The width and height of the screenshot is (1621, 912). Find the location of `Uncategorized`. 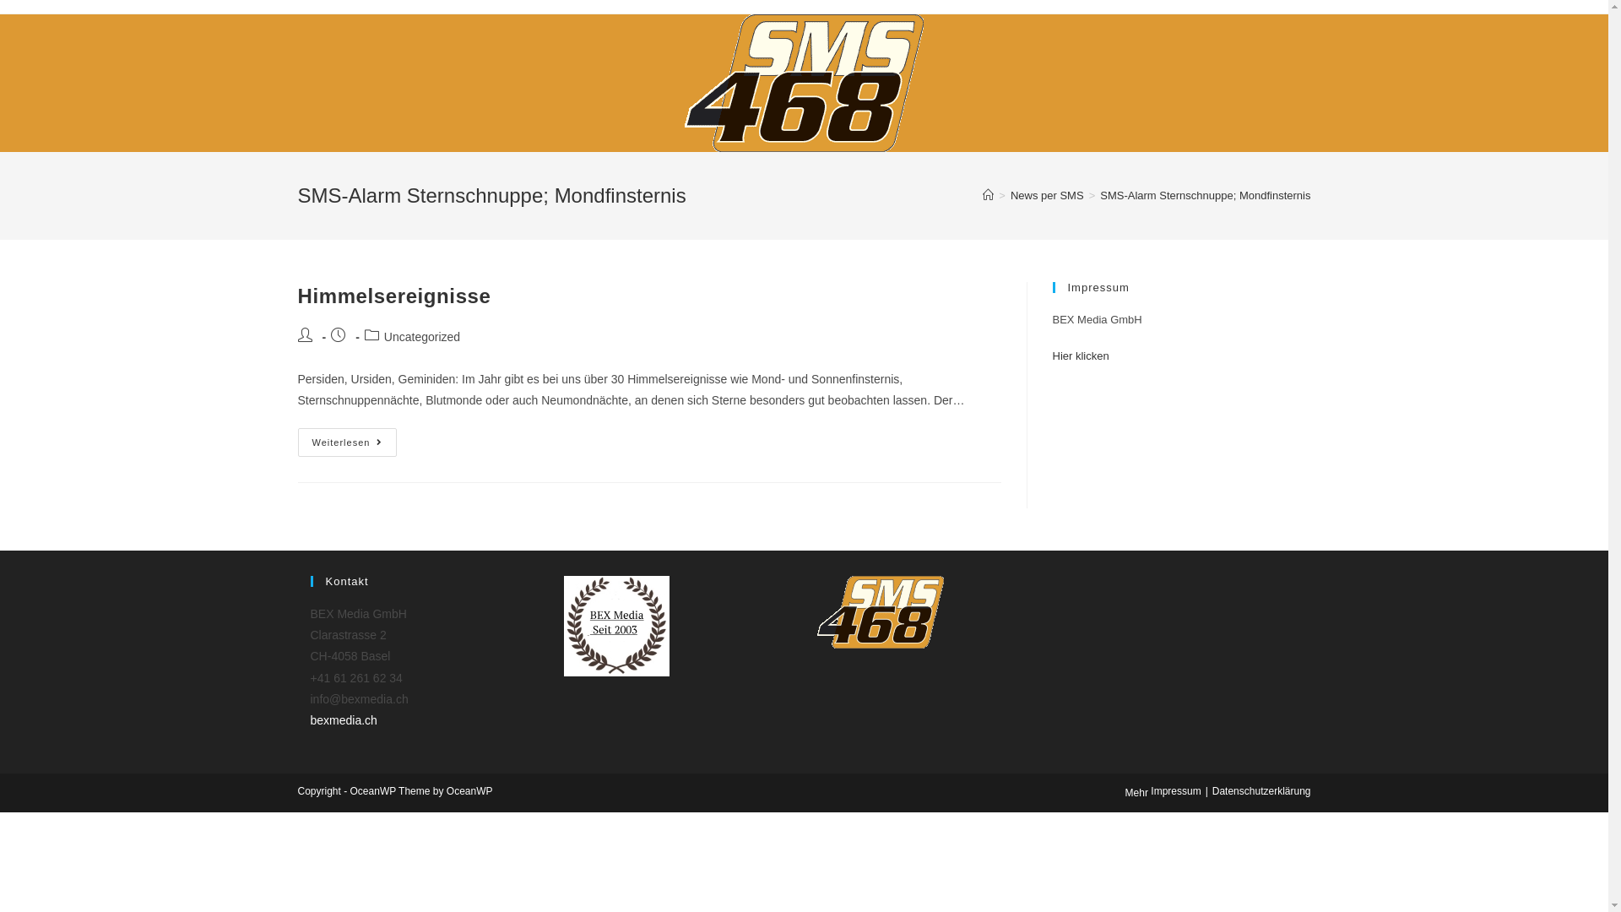

Uncategorized is located at coordinates (422, 337).